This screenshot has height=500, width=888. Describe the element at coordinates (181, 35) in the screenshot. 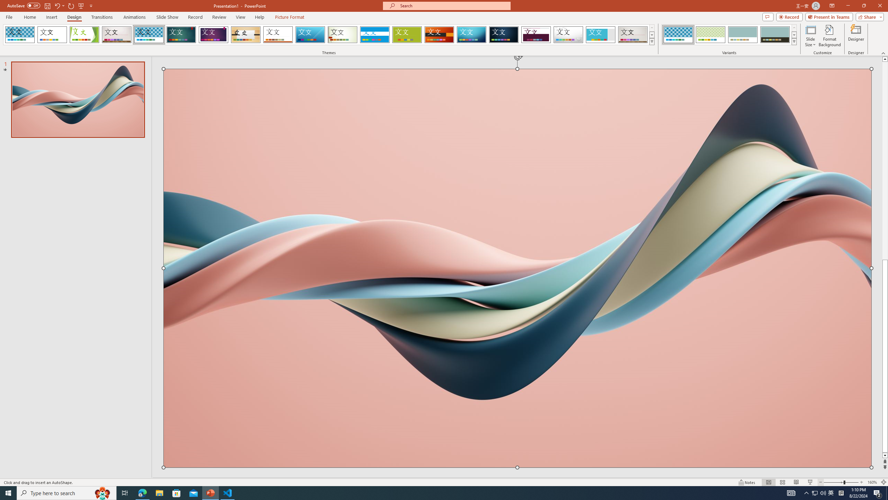

I see `Ion` at that location.